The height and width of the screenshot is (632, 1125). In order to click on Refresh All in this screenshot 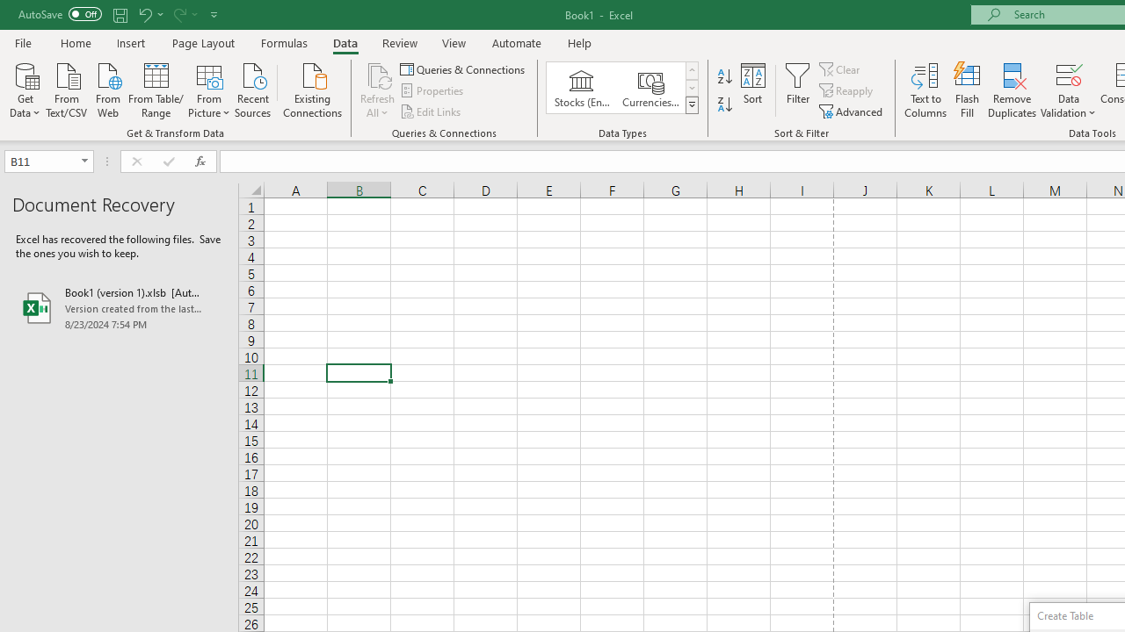, I will do `click(378, 90)`.